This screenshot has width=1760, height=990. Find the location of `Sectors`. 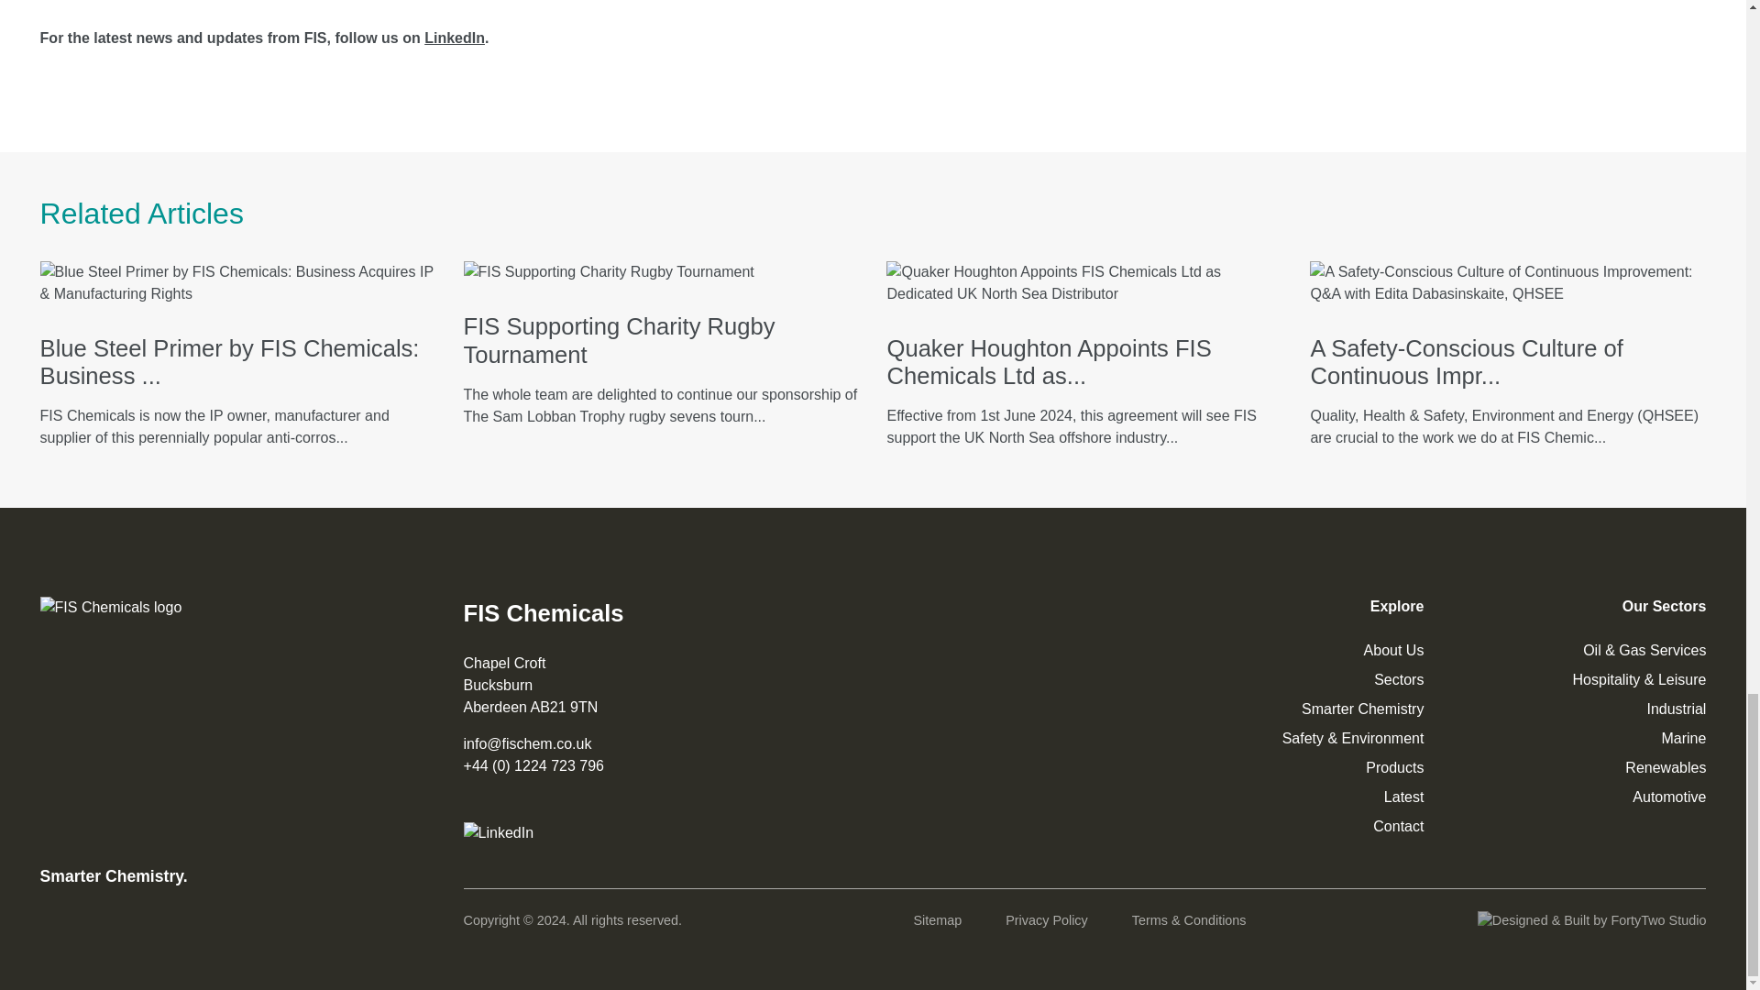

Sectors is located at coordinates (1399, 679).